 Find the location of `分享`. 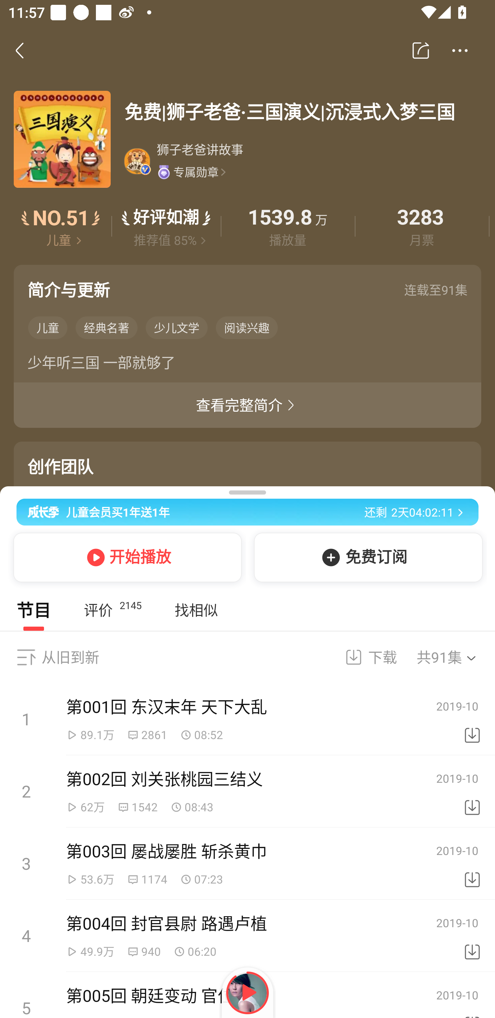

分享 is located at coordinates (421, 51).